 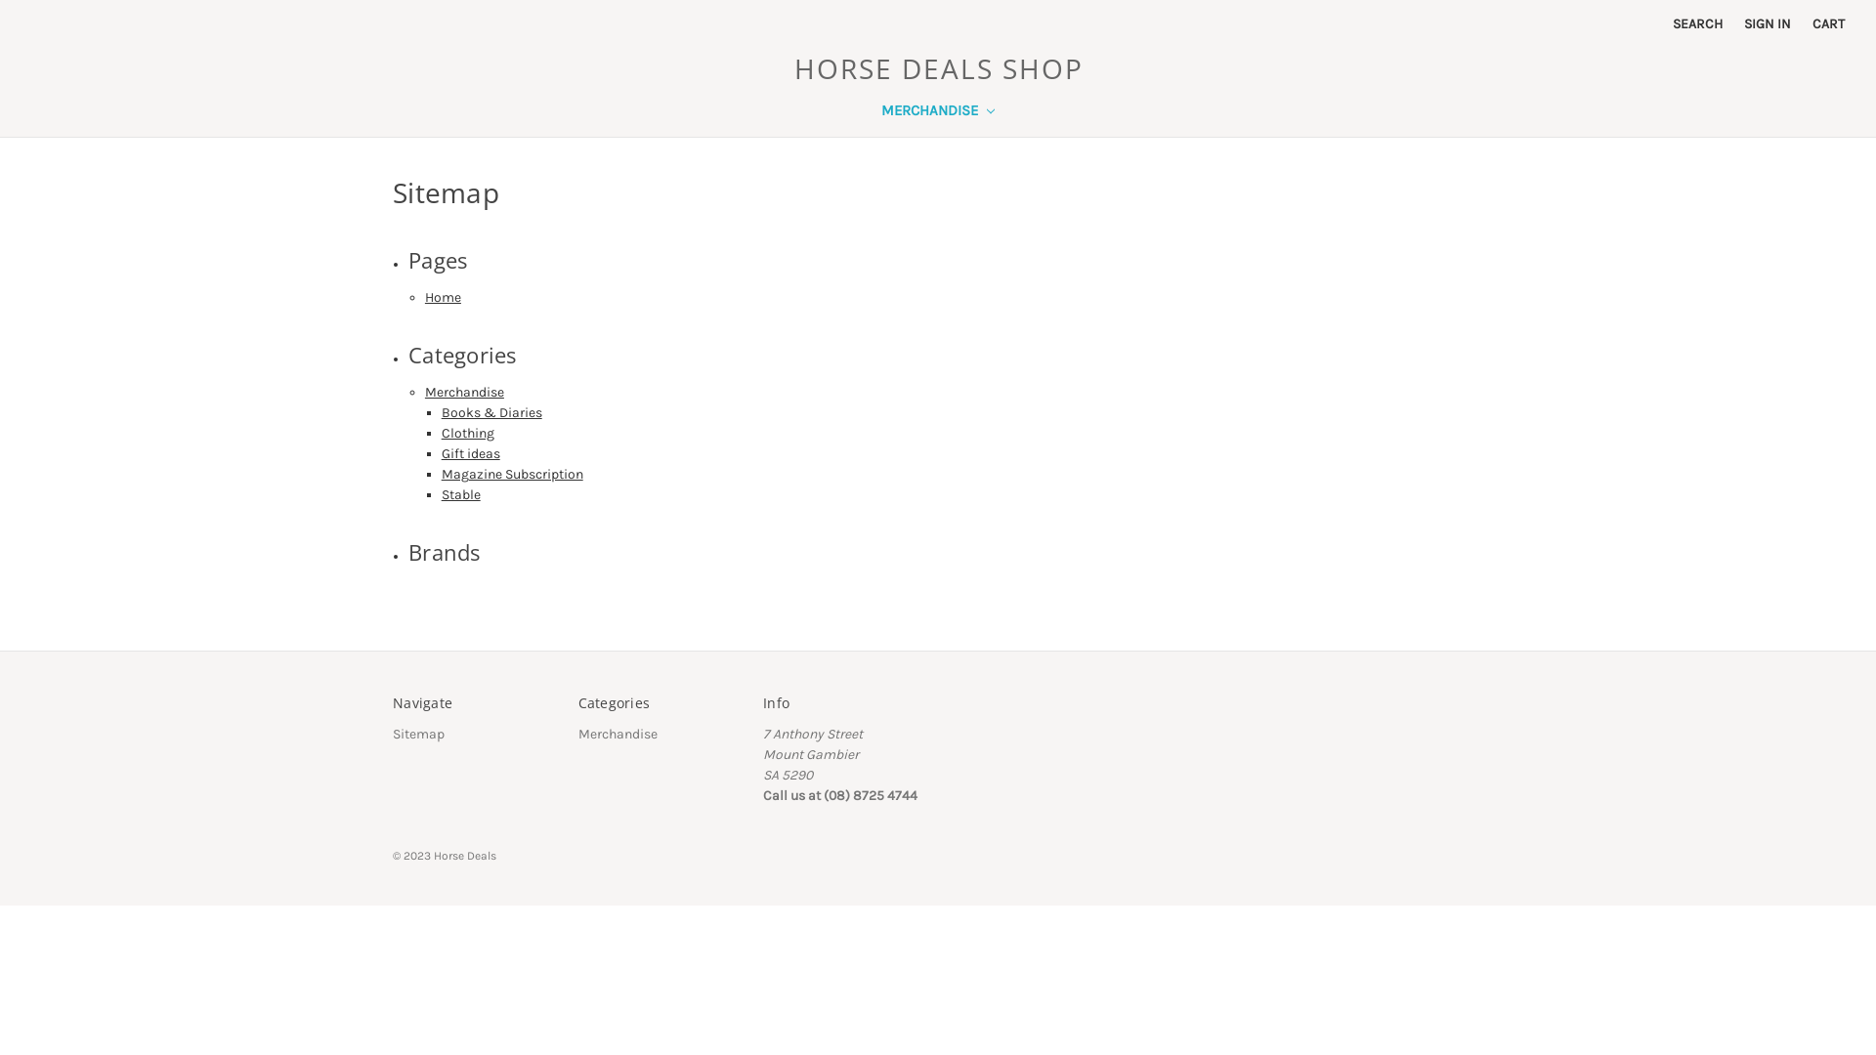 I want to click on Merchandise, so click(x=618, y=735).